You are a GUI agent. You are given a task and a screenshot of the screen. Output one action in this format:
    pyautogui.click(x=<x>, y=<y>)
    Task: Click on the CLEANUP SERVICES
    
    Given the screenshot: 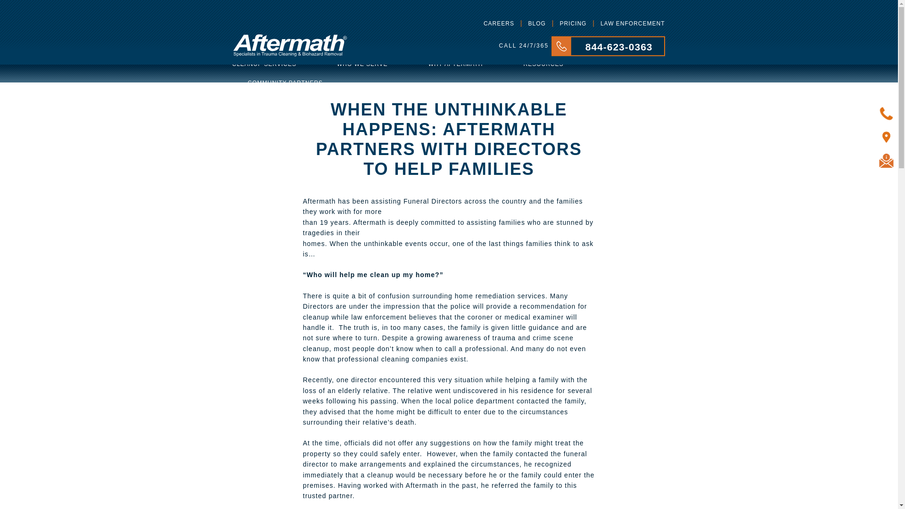 What is the action you would take?
    pyautogui.click(x=263, y=64)
    